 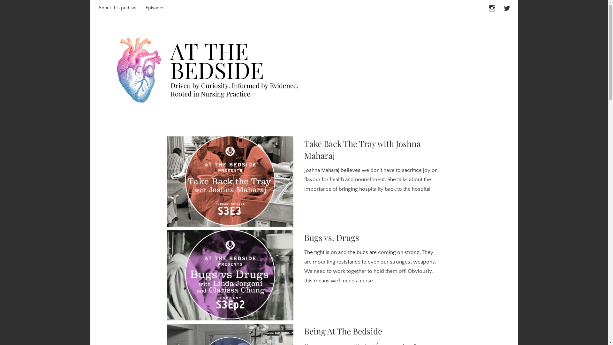 What do you see at coordinates (116, 16) in the screenshot?
I see `Skip to content` at bounding box center [116, 16].